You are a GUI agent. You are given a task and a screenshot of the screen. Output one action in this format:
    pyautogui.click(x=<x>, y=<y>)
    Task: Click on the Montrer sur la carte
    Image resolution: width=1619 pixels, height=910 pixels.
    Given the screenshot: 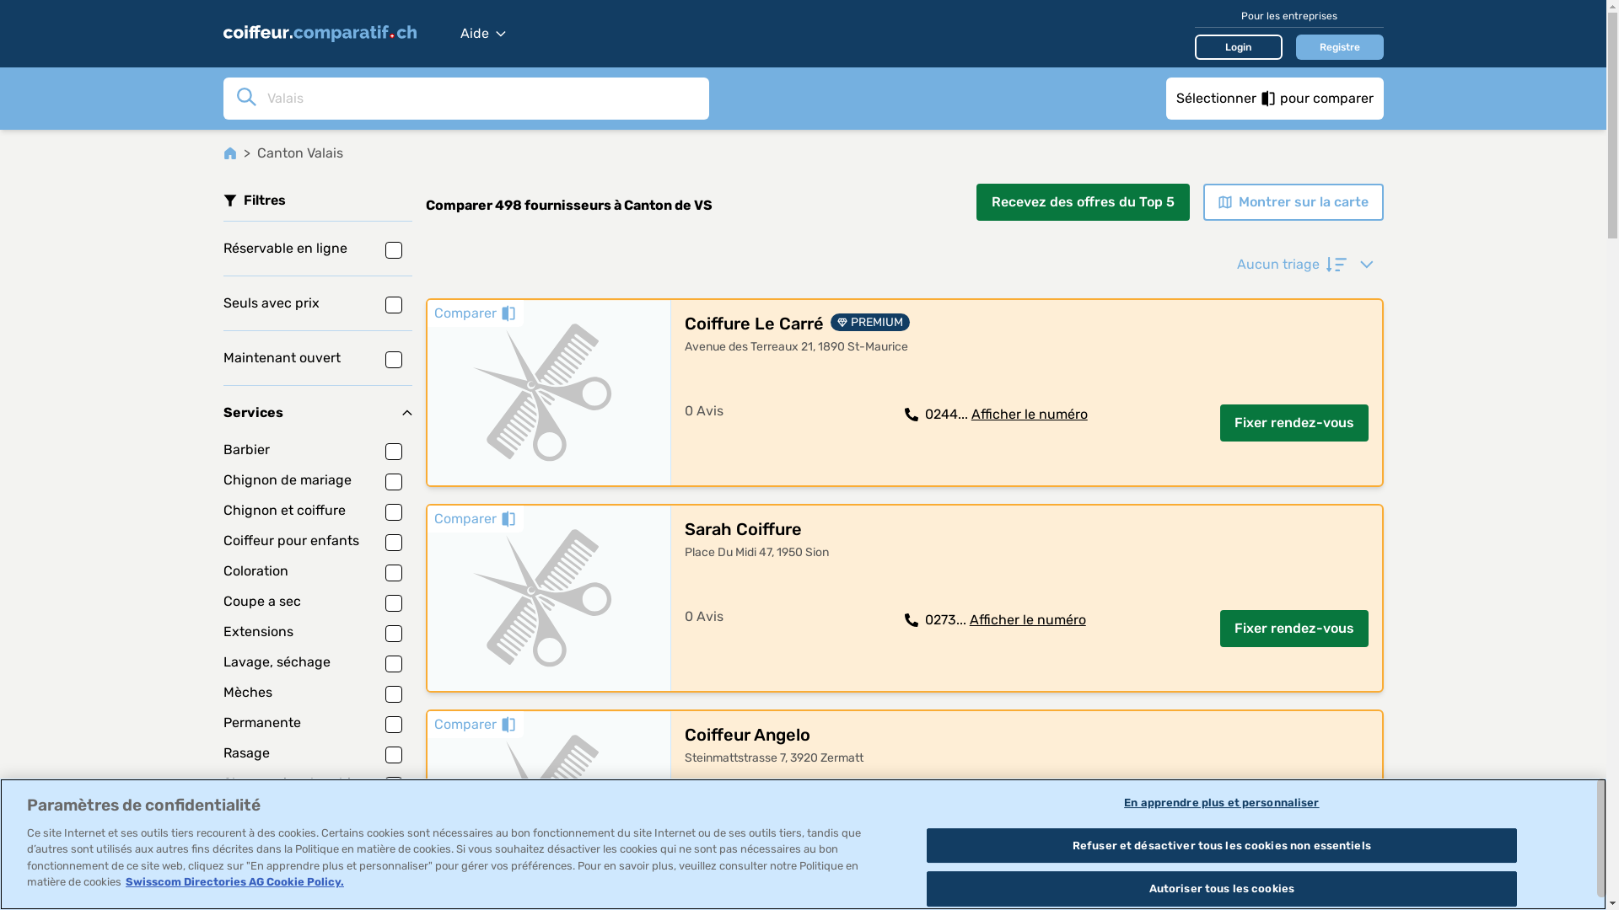 What is the action you would take?
    pyautogui.click(x=1293, y=202)
    